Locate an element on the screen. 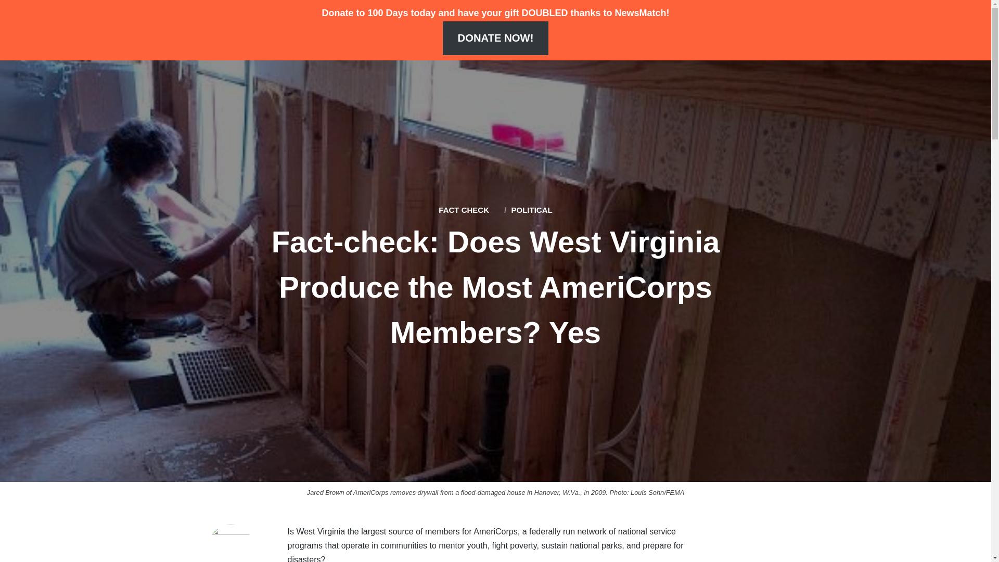 The image size is (999, 562). LATEST NEWS is located at coordinates (176, 30).